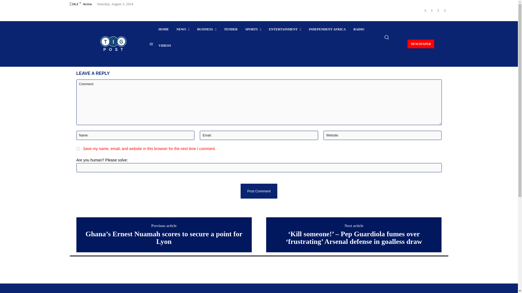  I want to click on Youtube, so click(445, 10).